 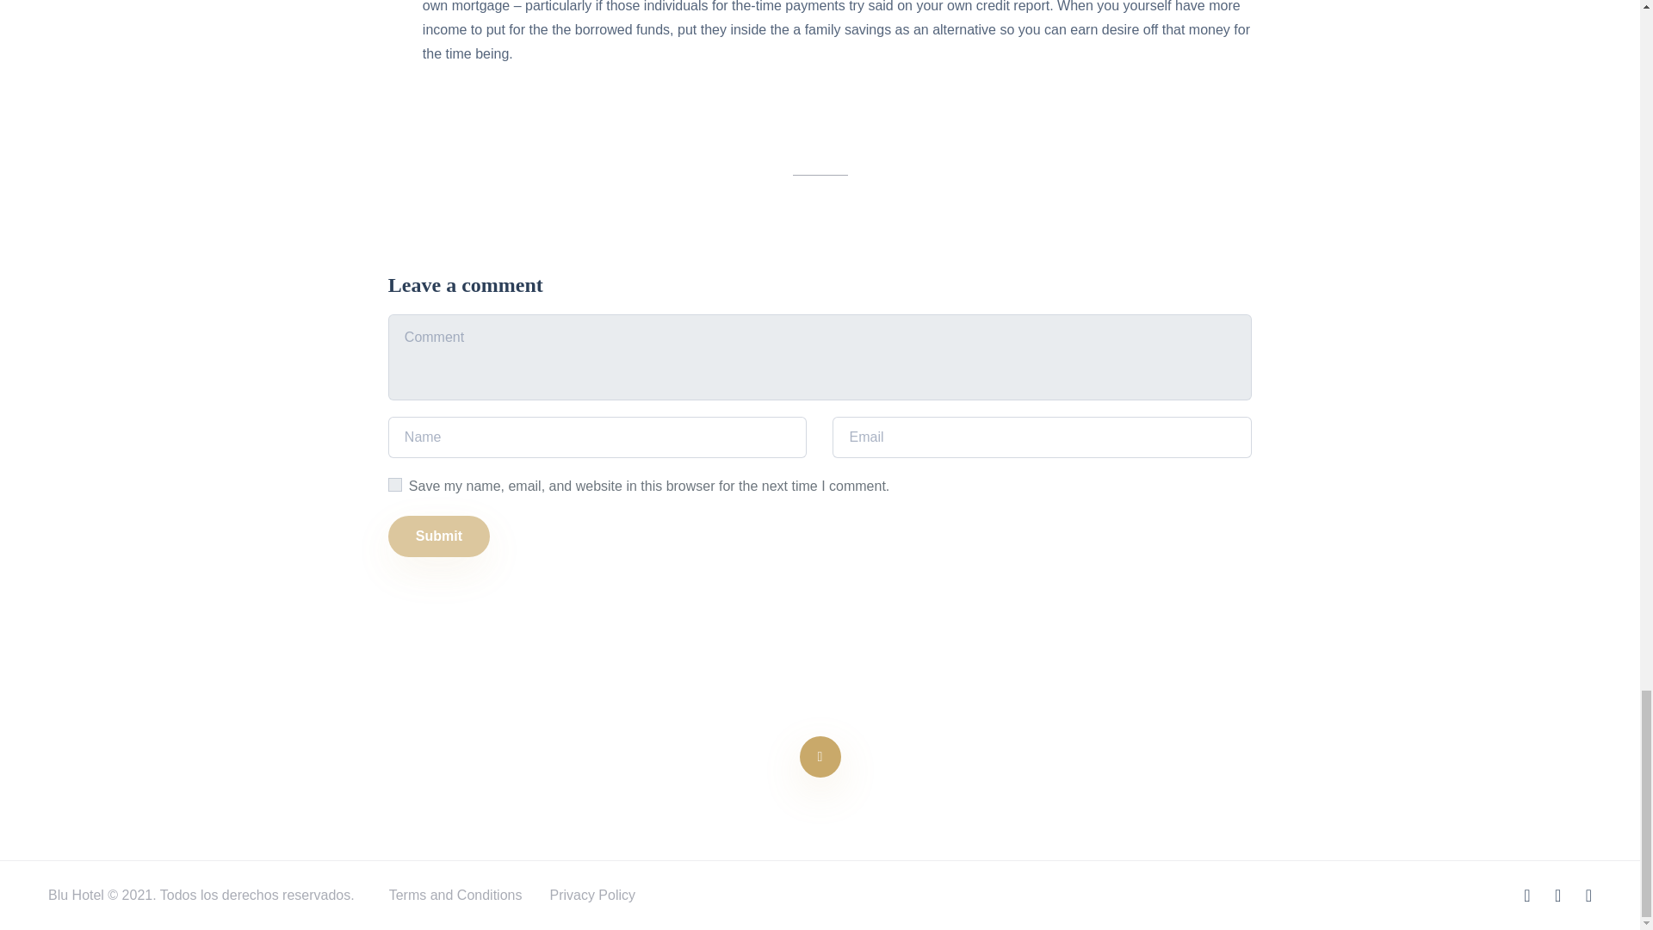 I want to click on Submit, so click(x=439, y=536).